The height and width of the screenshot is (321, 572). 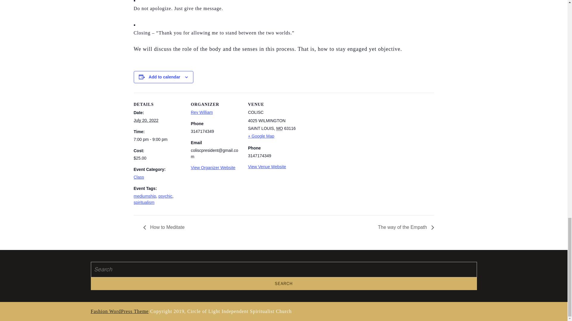 I want to click on Class, so click(x=139, y=177).